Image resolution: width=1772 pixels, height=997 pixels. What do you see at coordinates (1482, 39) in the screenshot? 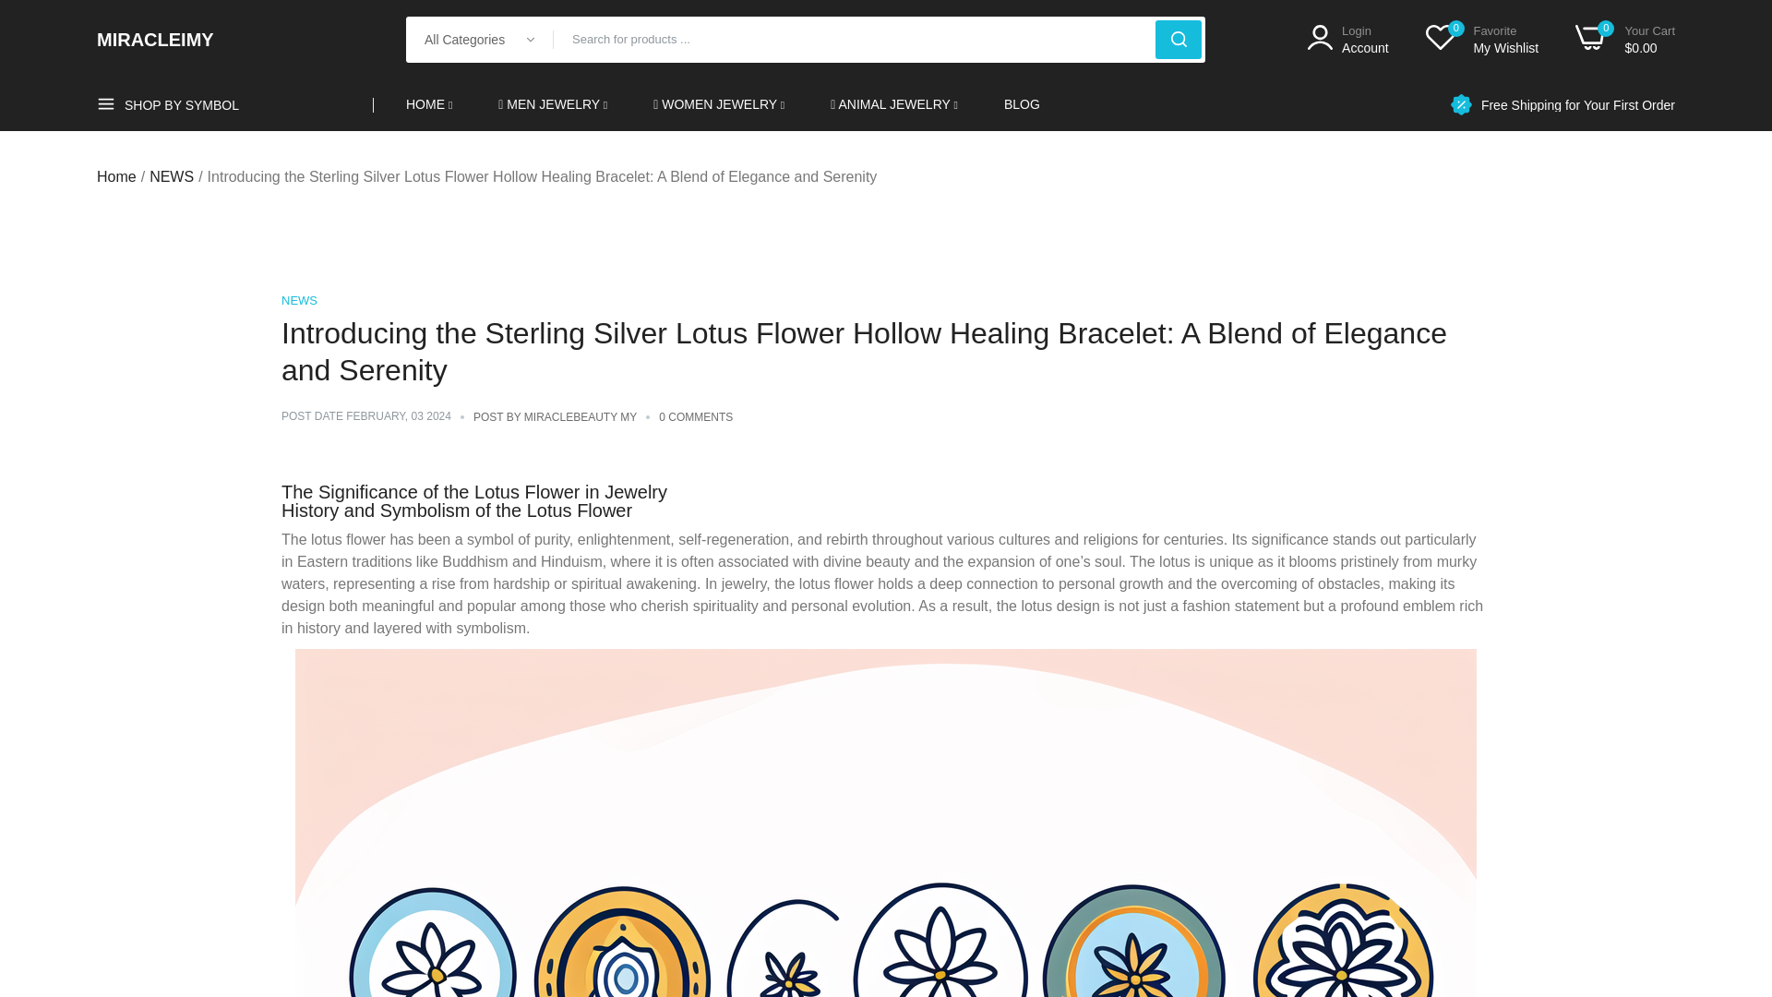
I see `My Wishlist` at bounding box center [1482, 39].